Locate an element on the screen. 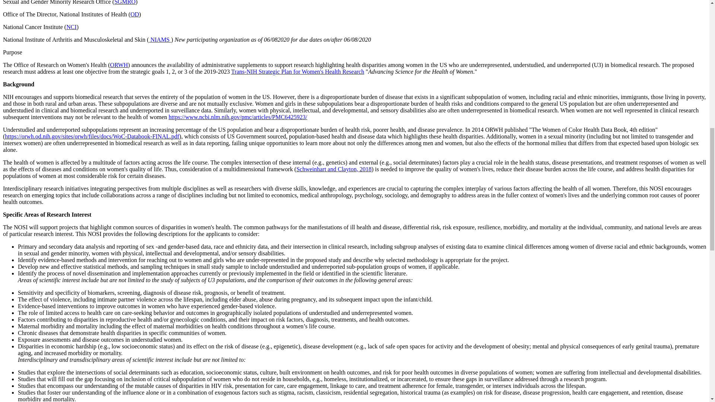 The width and height of the screenshot is (715, 402). Trans-NIH Strategic Plan for Women's Health Research is located at coordinates (297, 71).